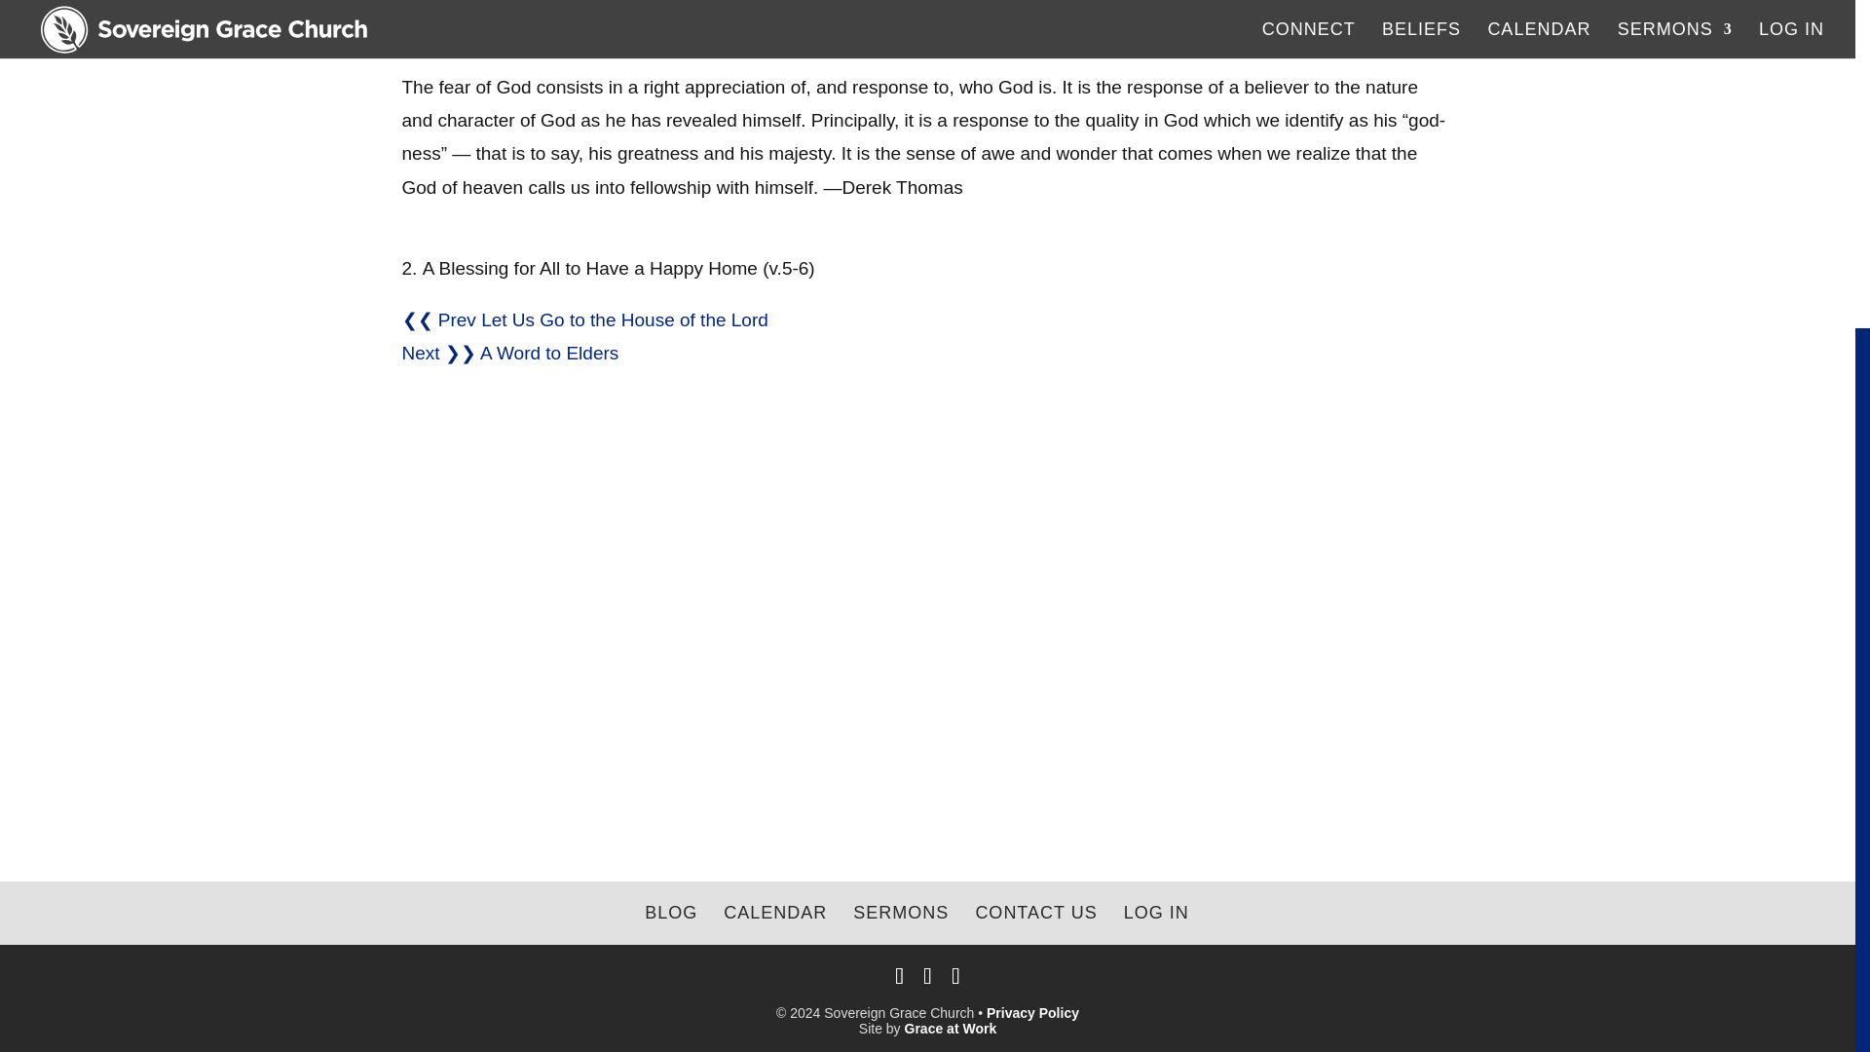  Describe the element at coordinates (1034, 912) in the screenshot. I see `CONTACT US` at that location.